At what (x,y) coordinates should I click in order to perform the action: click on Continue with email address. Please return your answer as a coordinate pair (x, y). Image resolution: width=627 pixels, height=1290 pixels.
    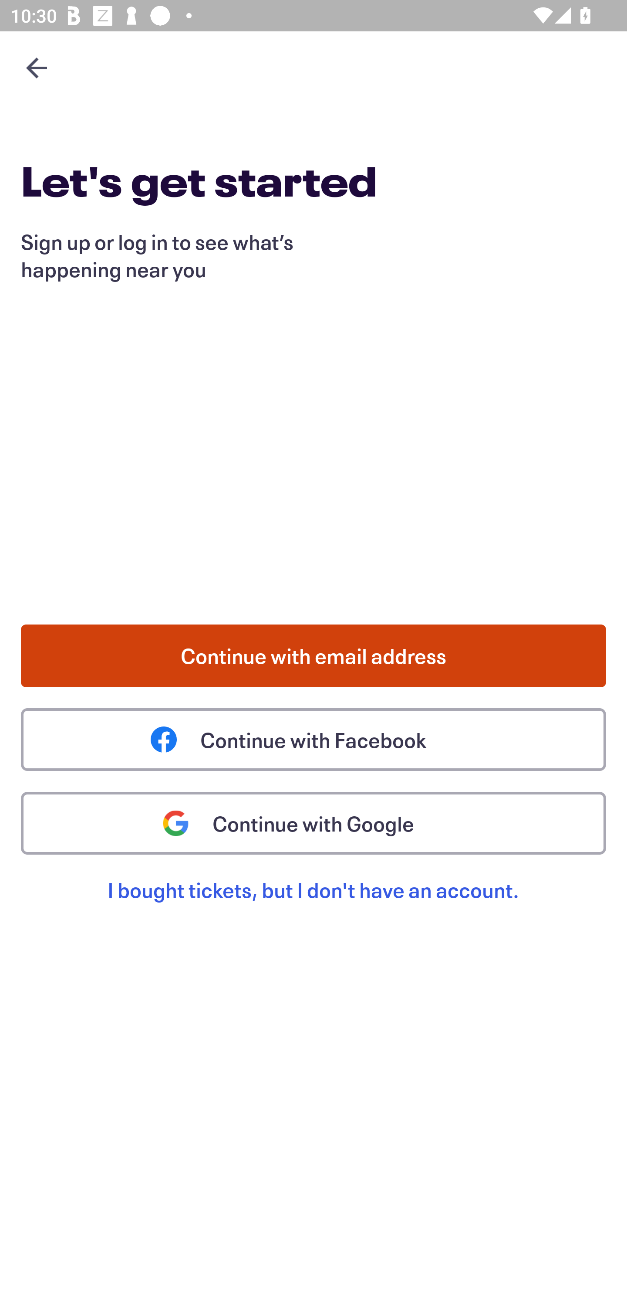
    Looking at the image, I should click on (313, 655).